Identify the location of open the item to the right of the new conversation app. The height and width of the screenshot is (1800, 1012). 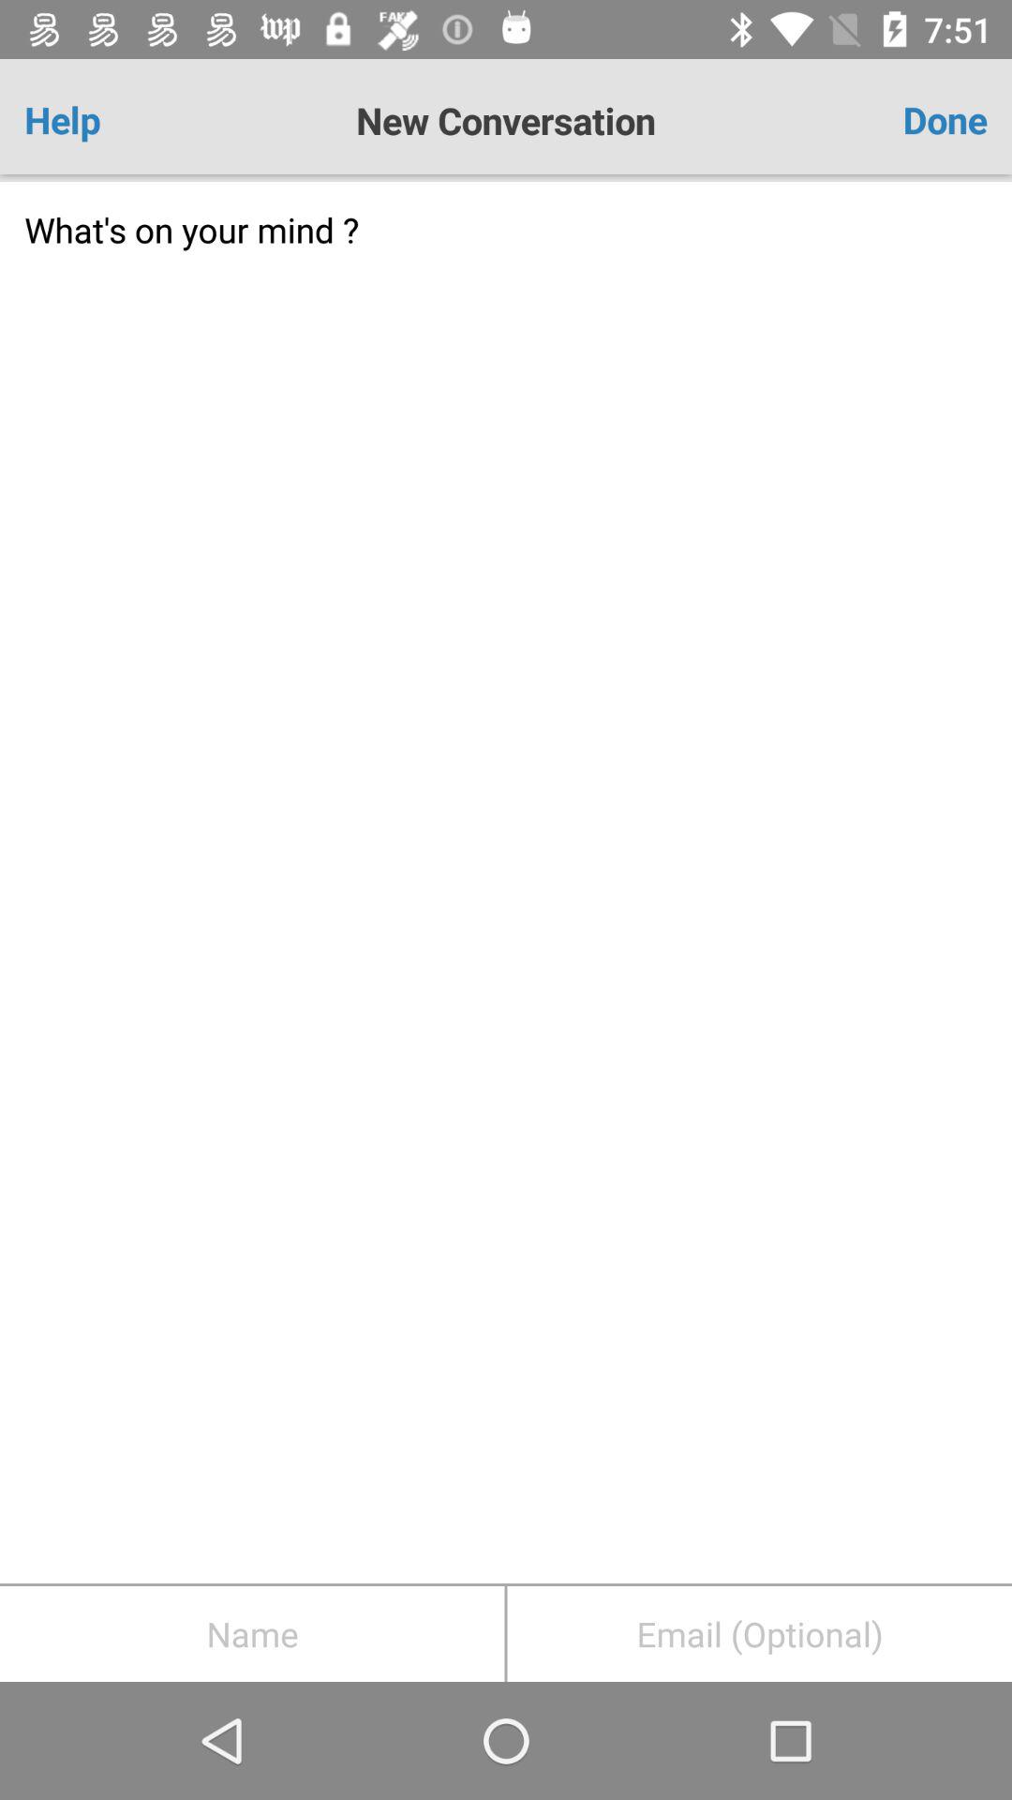
(908, 120).